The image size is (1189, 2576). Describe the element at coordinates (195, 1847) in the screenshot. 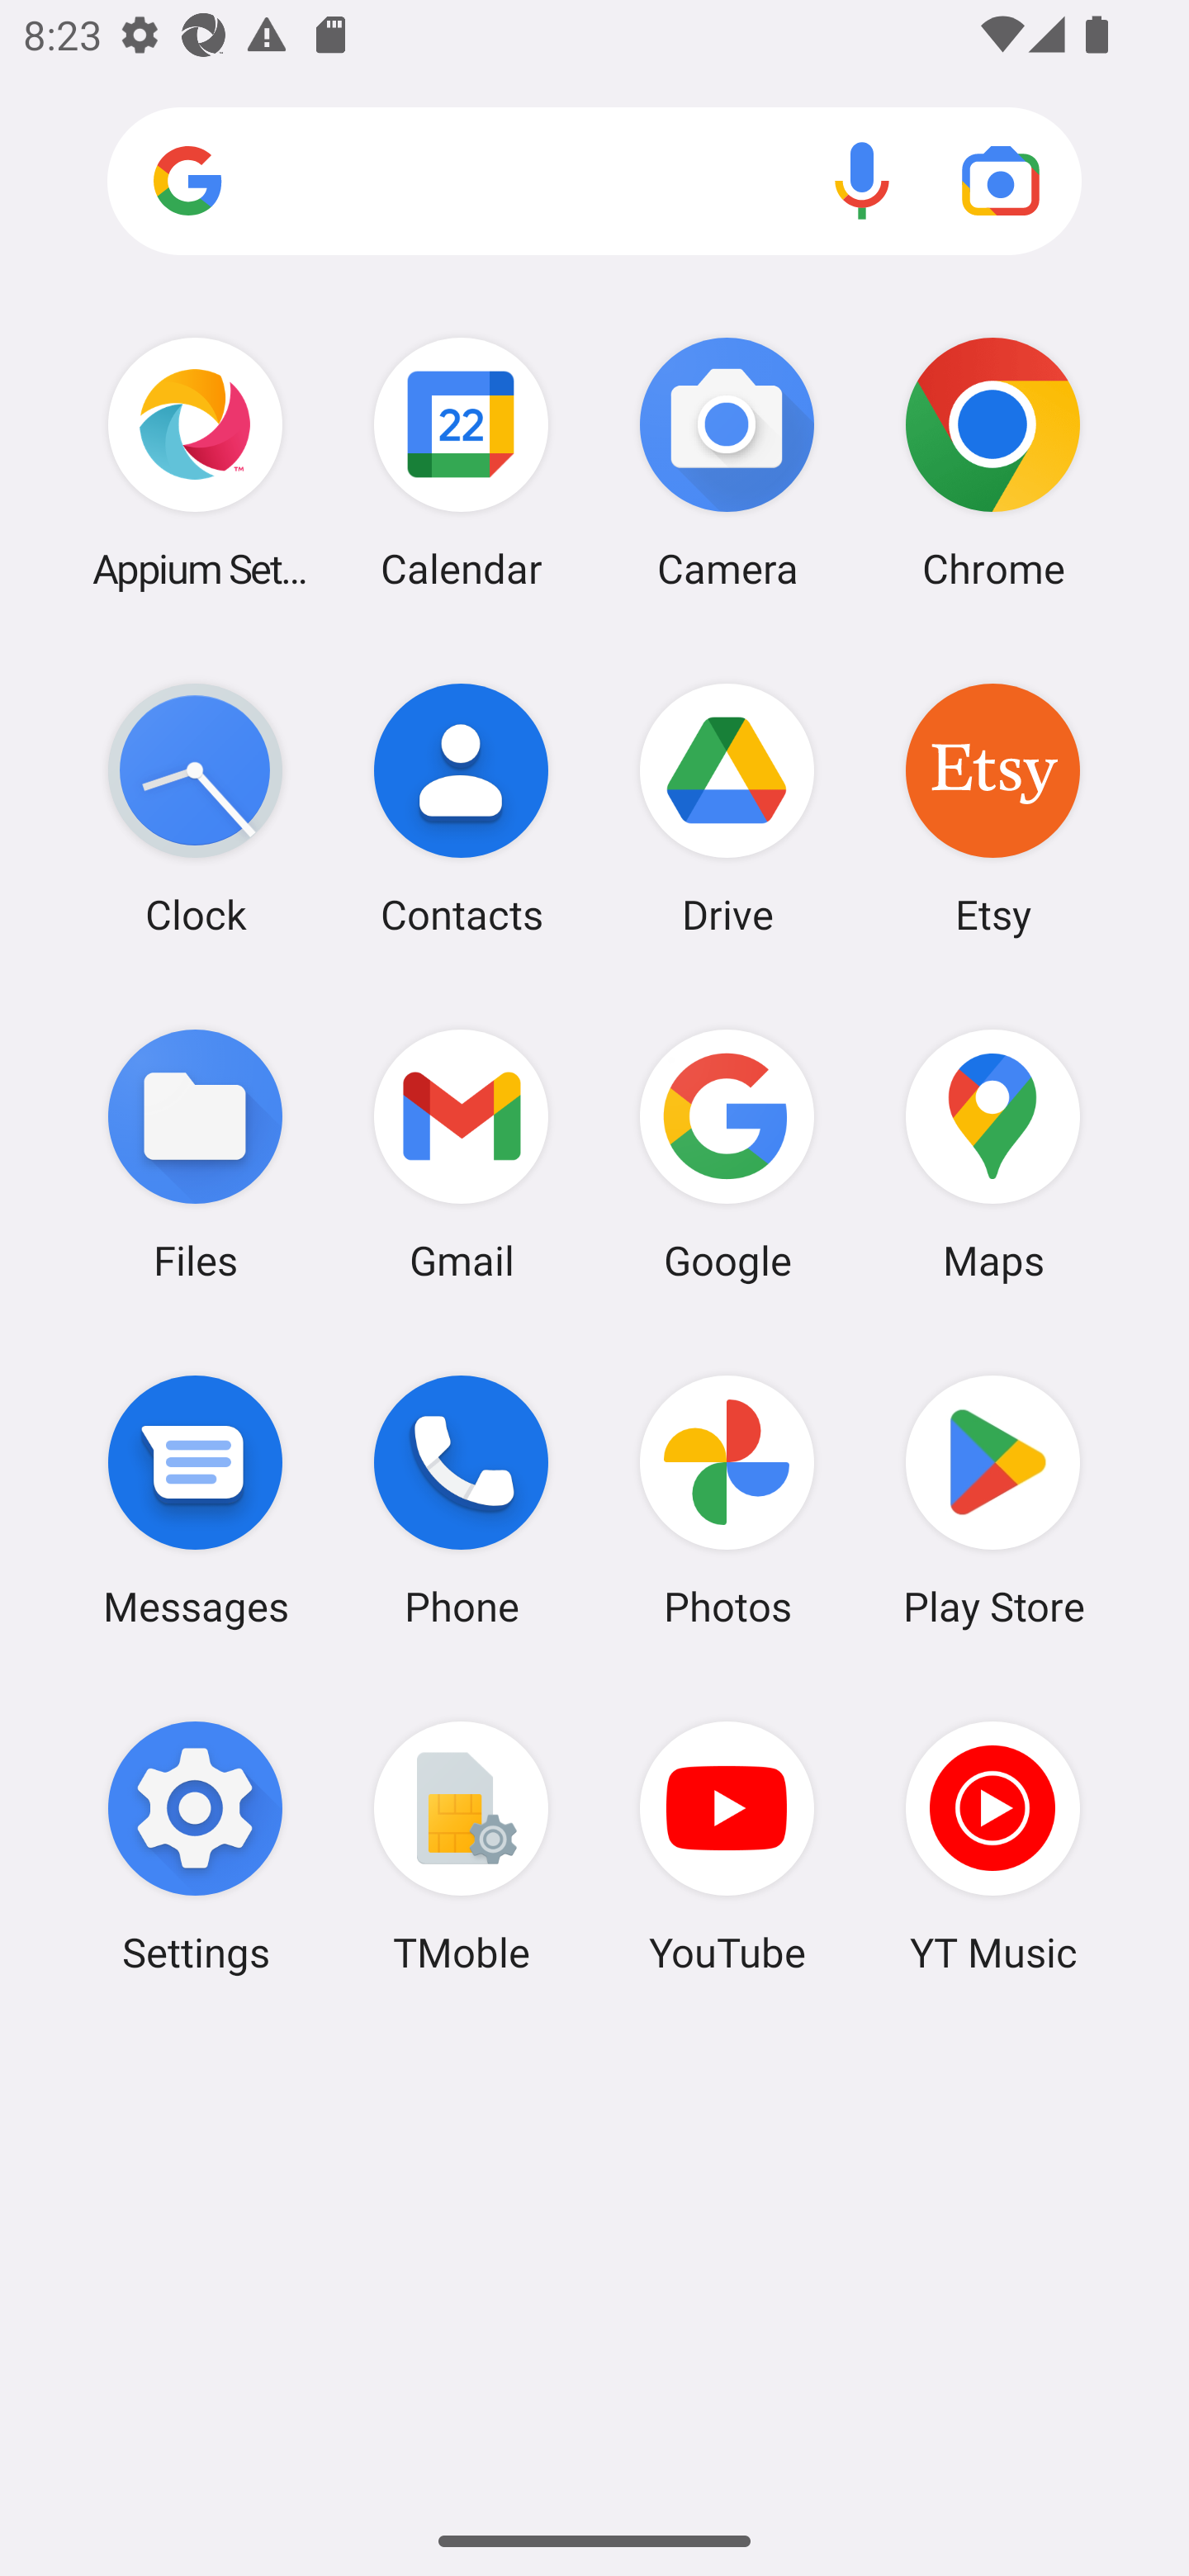

I see `Settings` at that location.